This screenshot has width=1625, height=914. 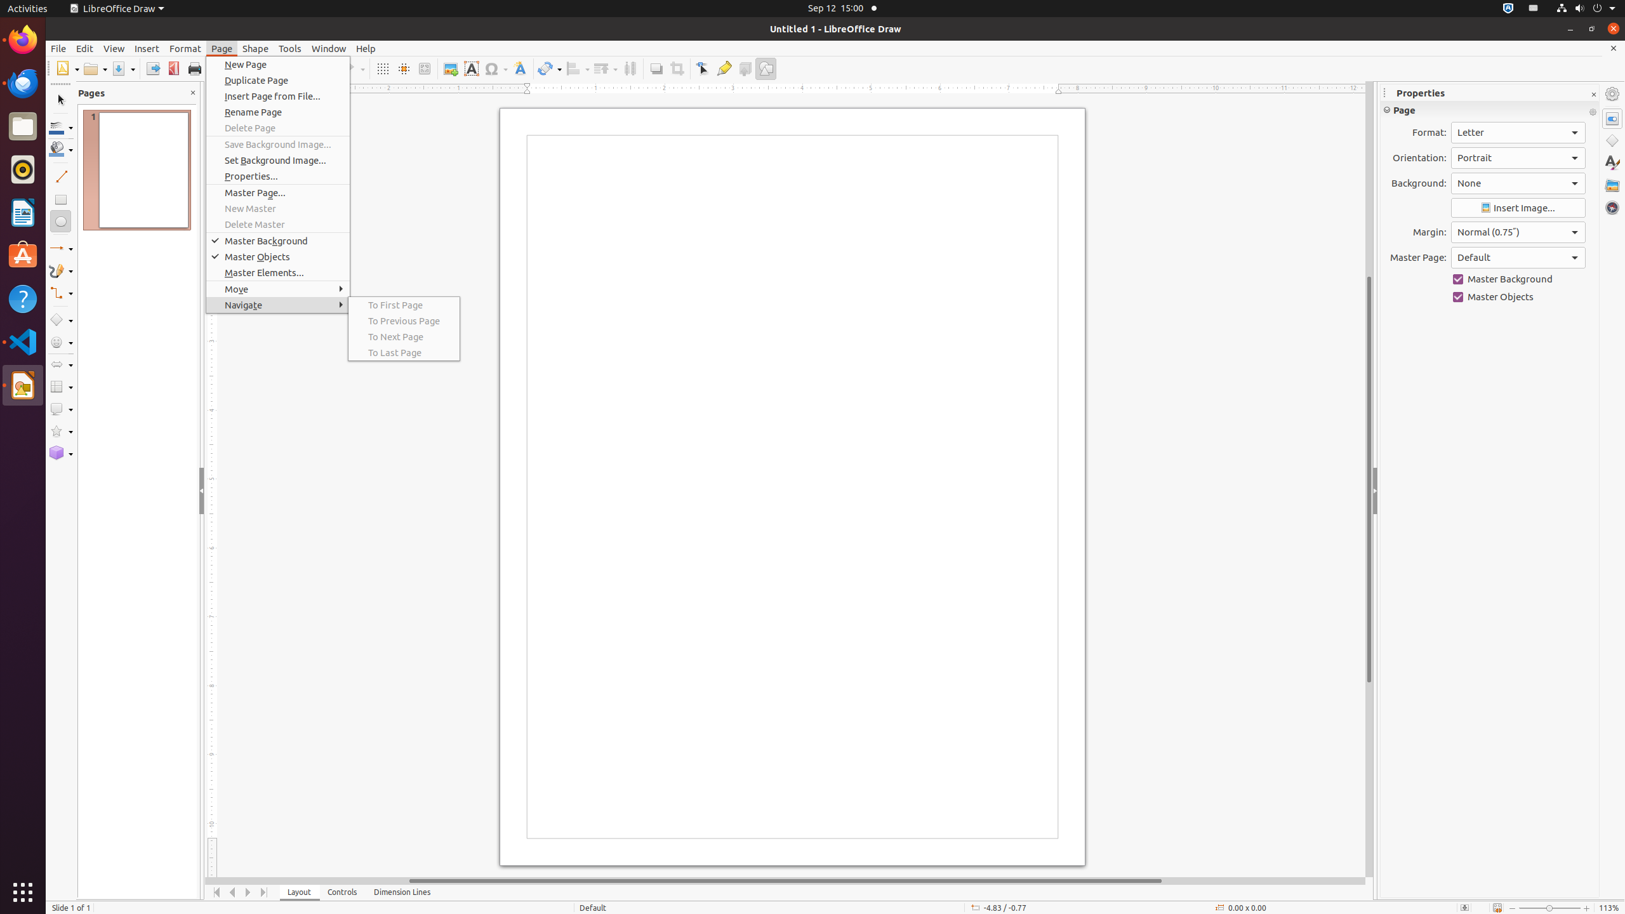 What do you see at coordinates (278, 96) in the screenshot?
I see `Insert Page from File...` at bounding box center [278, 96].